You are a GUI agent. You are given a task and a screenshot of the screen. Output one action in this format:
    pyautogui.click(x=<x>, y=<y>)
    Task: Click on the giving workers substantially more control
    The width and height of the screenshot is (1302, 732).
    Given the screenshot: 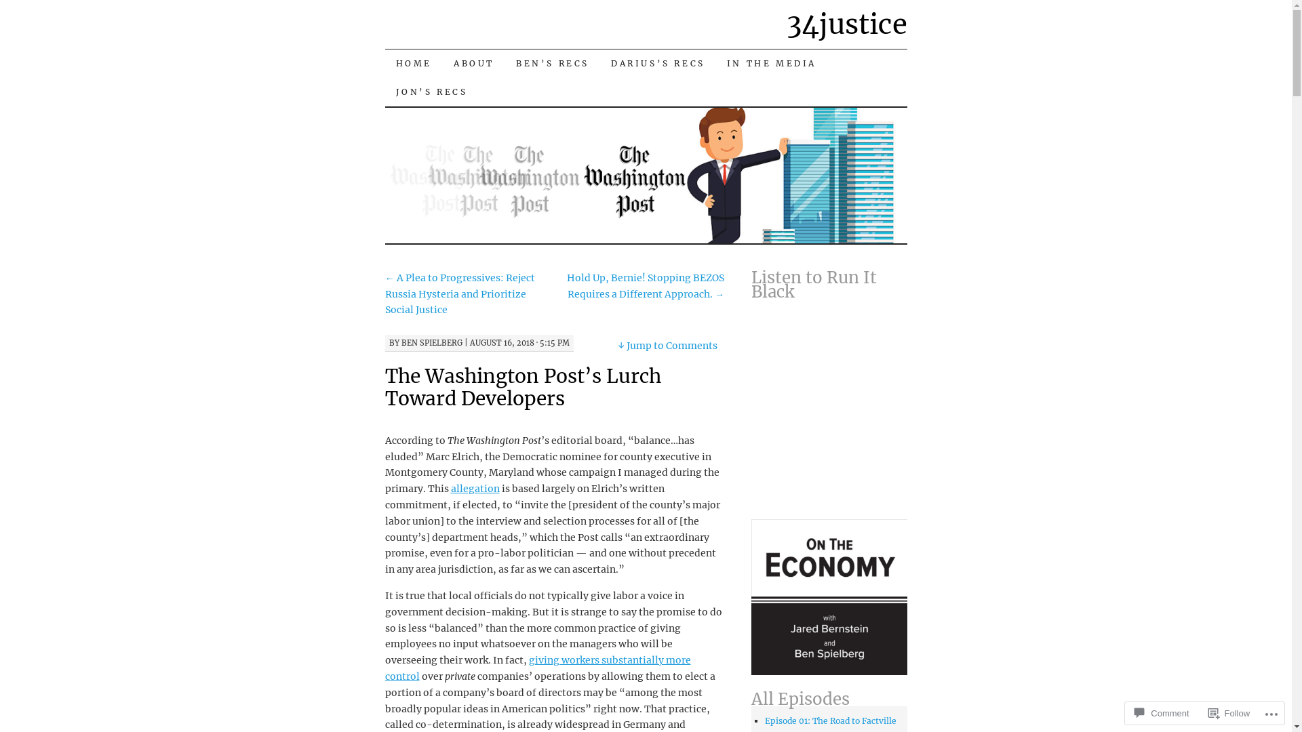 What is the action you would take?
    pyautogui.click(x=538, y=668)
    